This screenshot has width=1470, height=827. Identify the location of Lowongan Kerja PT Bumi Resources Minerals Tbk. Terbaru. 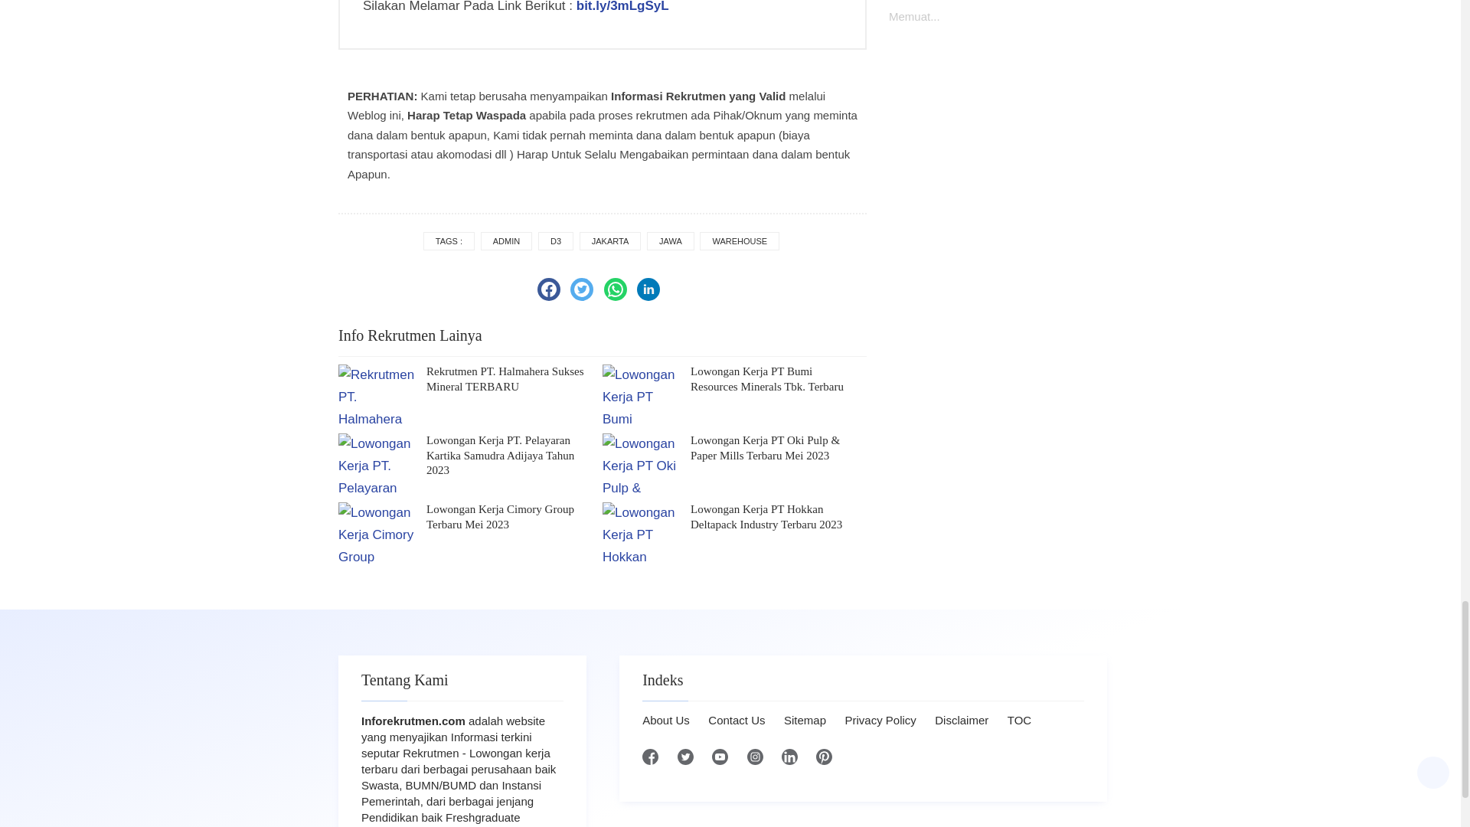
(779, 380).